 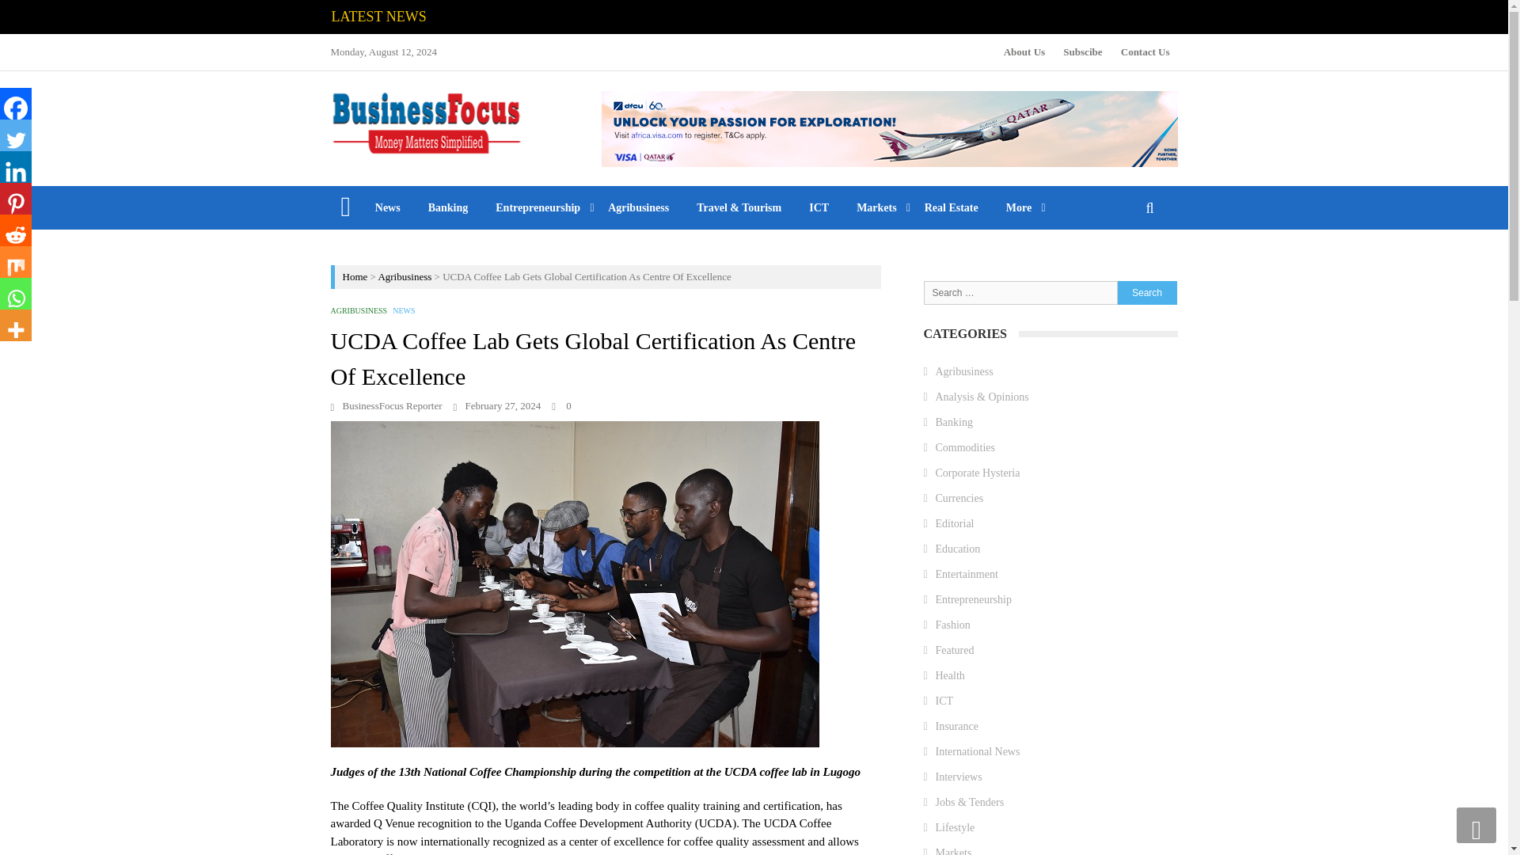 I want to click on Agribusiness, so click(x=638, y=207).